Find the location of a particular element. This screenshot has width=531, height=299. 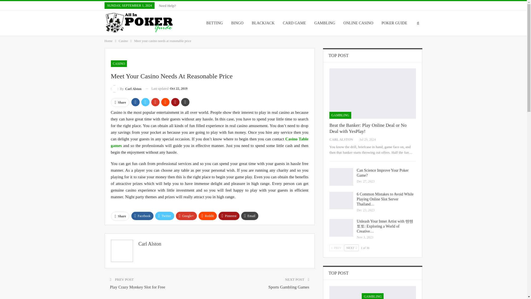

By Carl Alston is located at coordinates (126, 89).